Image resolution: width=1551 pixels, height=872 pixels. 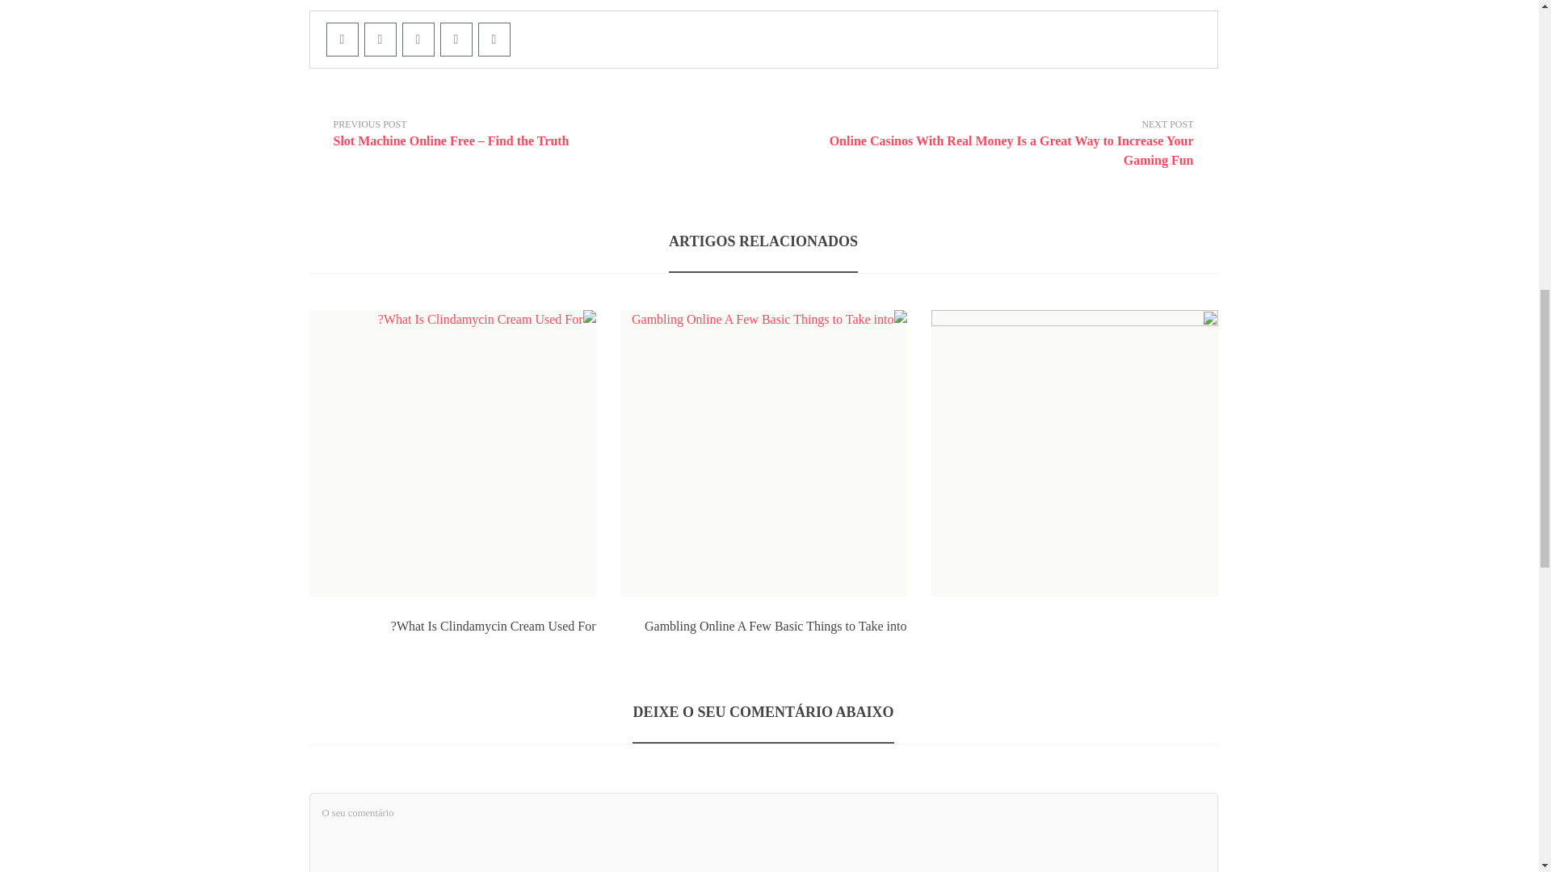 What do you see at coordinates (418, 40) in the screenshot?
I see `Pin no Pinterest` at bounding box center [418, 40].